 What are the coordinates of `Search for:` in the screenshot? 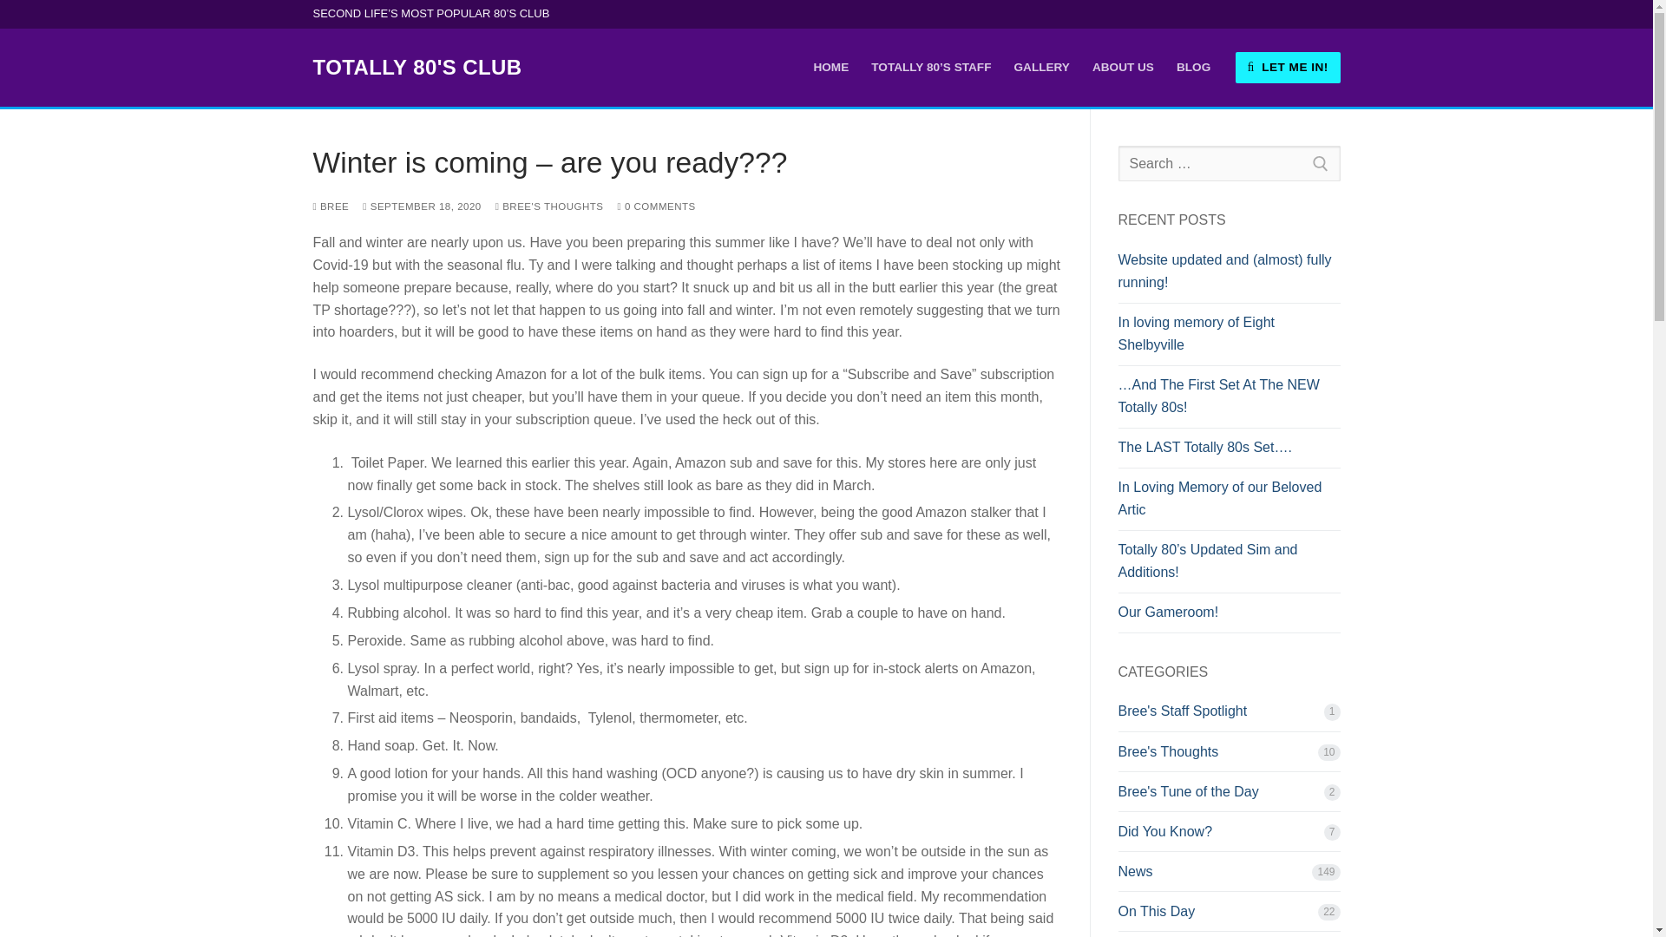 It's located at (1229, 163).